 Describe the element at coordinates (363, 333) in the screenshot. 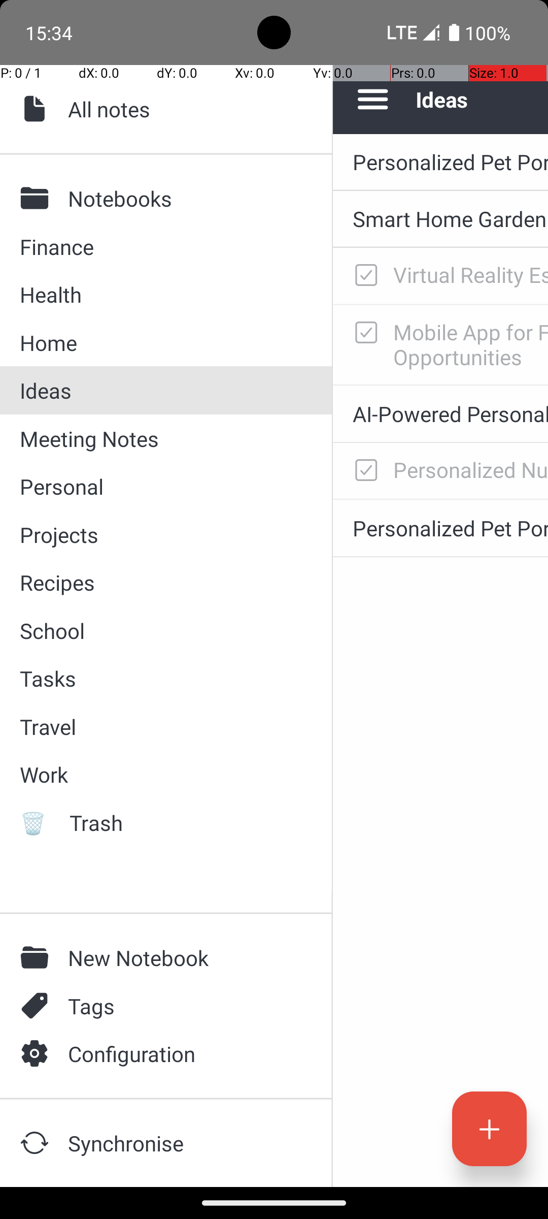

I see `to-do: Mobile App for Finding Local Volunteer Opportunities` at that location.